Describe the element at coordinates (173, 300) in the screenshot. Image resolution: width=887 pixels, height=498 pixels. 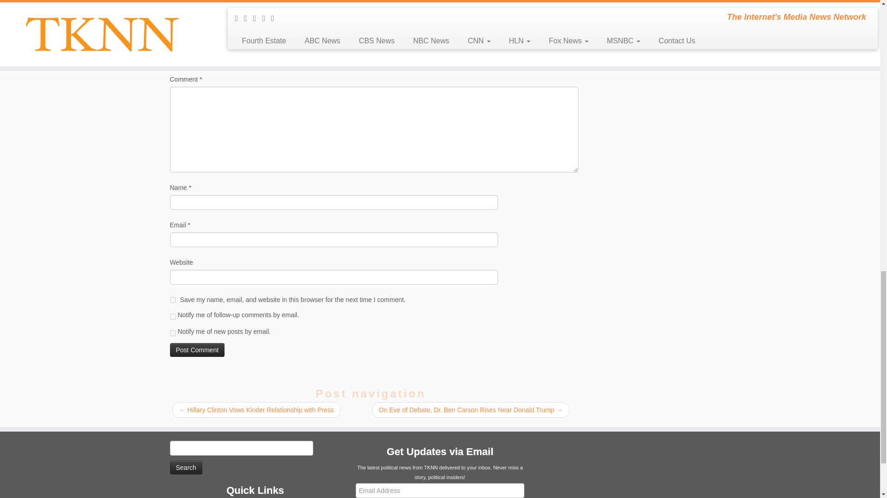
I see `yes` at that location.